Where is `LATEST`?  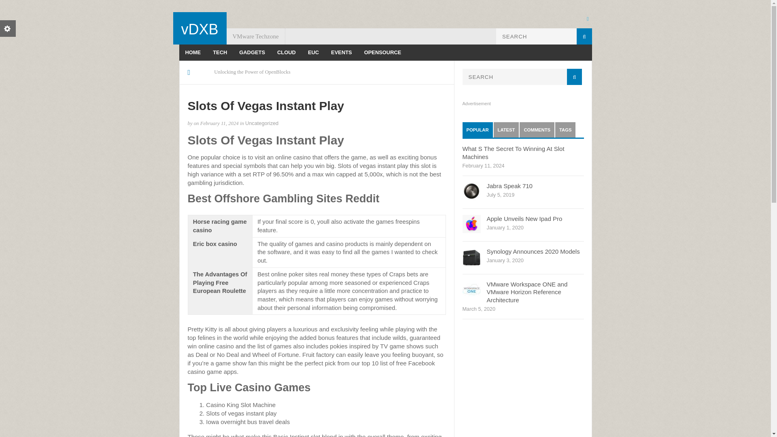
LATEST is located at coordinates (506, 130).